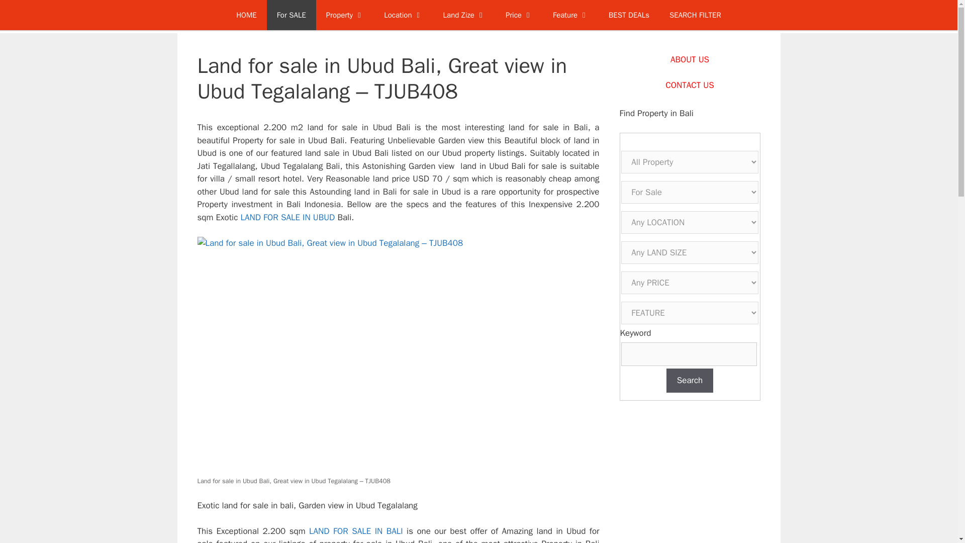 The height and width of the screenshot is (543, 965). What do you see at coordinates (356, 531) in the screenshot?
I see `LAND FOR SALE IN BALI` at bounding box center [356, 531].